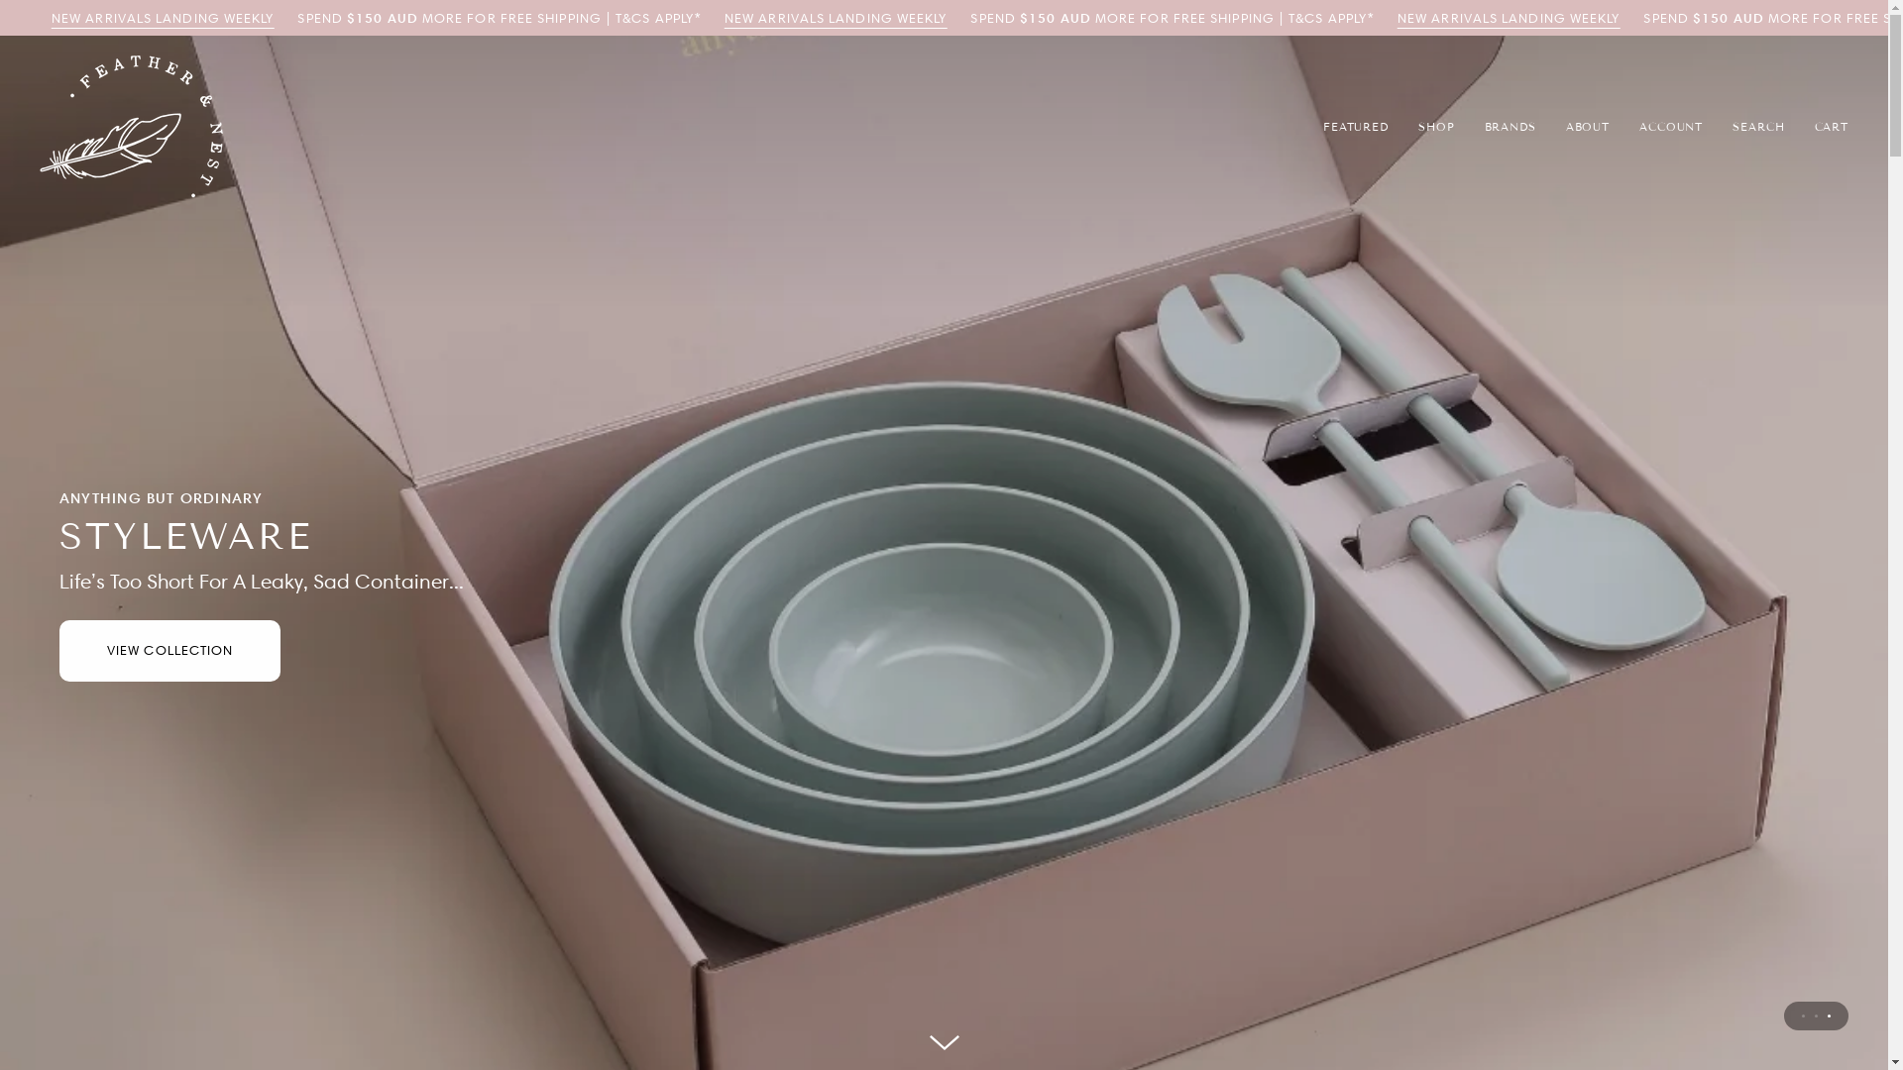 The height and width of the screenshot is (1070, 1903). I want to click on VIEW COLLECTION, so click(170, 651).